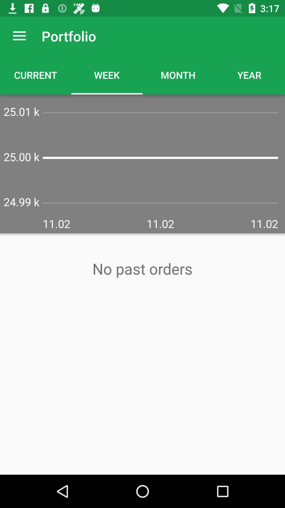 Image resolution: width=285 pixels, height=508 pixels. What do you see at coordinates (19, 36) in the screenshot?
I see `open the item above the current` at bounding box center [19, 36].